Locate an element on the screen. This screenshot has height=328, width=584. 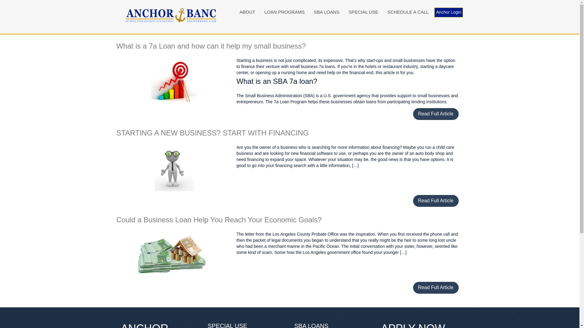
STARTING A NEW BUSINESS? START WITH FINANCING is located at coordinates (212, 133).